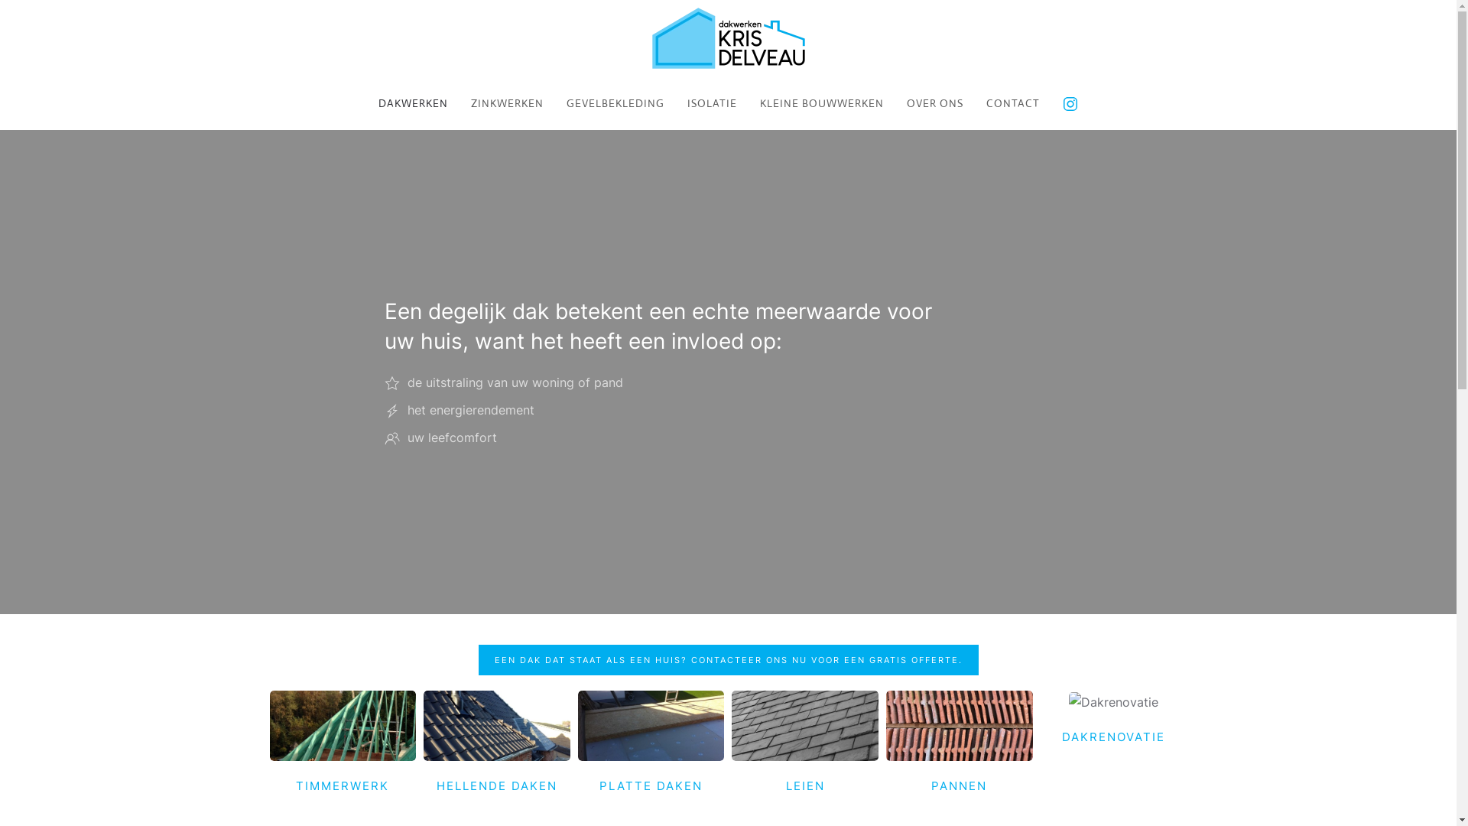 This screenshot has height=826, width=1468. Describe the element at coordinates (806, 785) in the screenshot. I see `LEIEN` at that location.